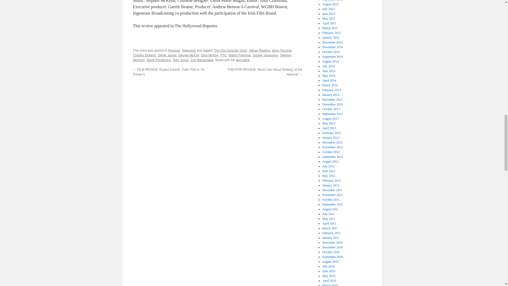 The width and height of the screenshot is (508, 286). Describe the element at coordinates (223, 55) in the screenshot. I see `ITV1` at that location.